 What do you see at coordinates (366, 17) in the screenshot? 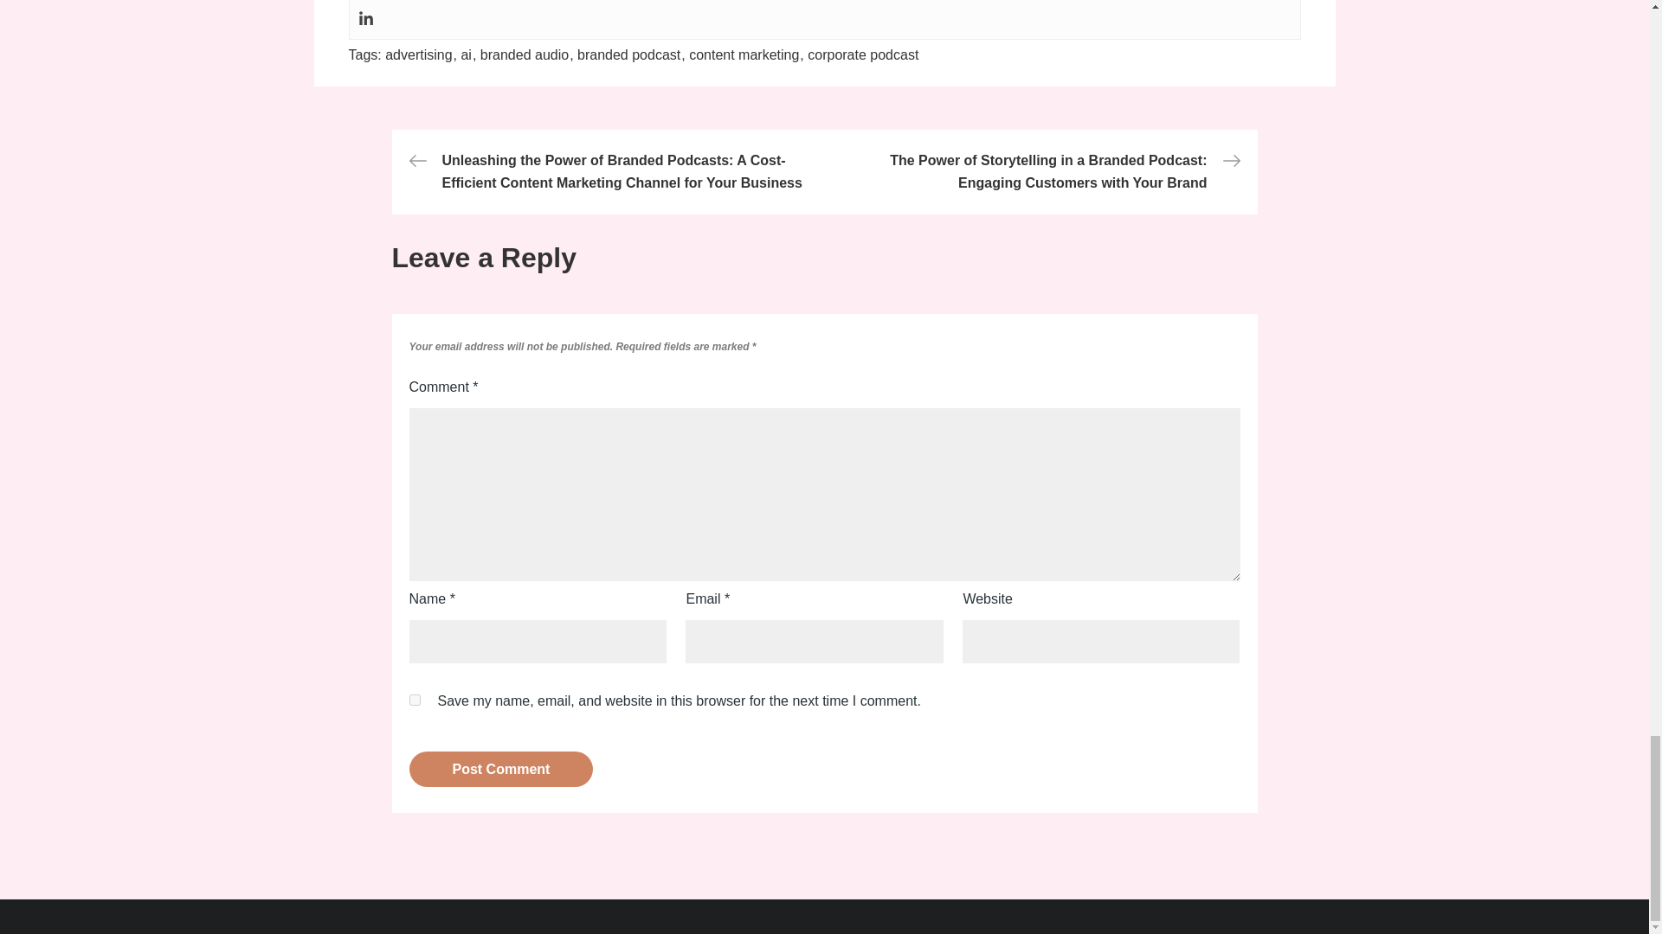
I see `Linkedin` at bounding box center [366, 17].